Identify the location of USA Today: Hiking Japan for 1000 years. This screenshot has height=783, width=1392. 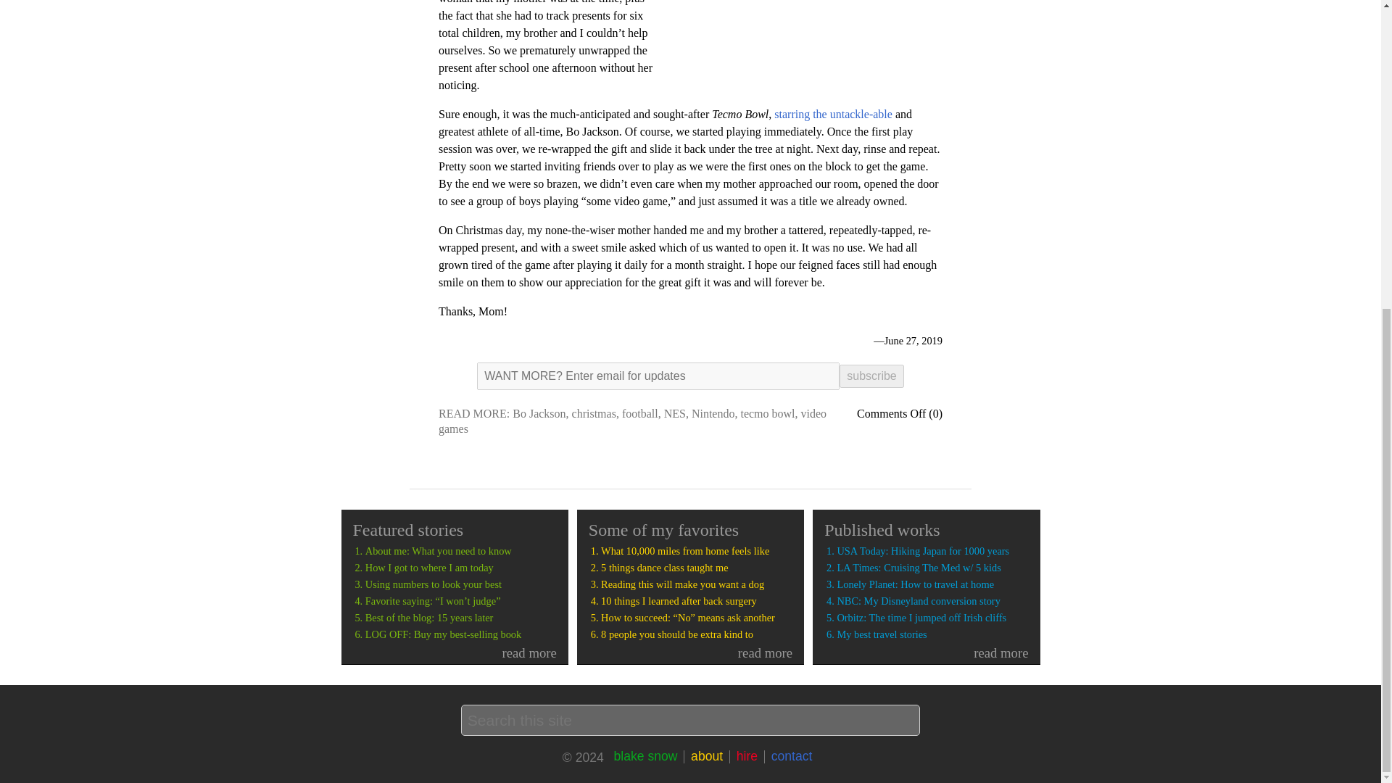
(932, 551).